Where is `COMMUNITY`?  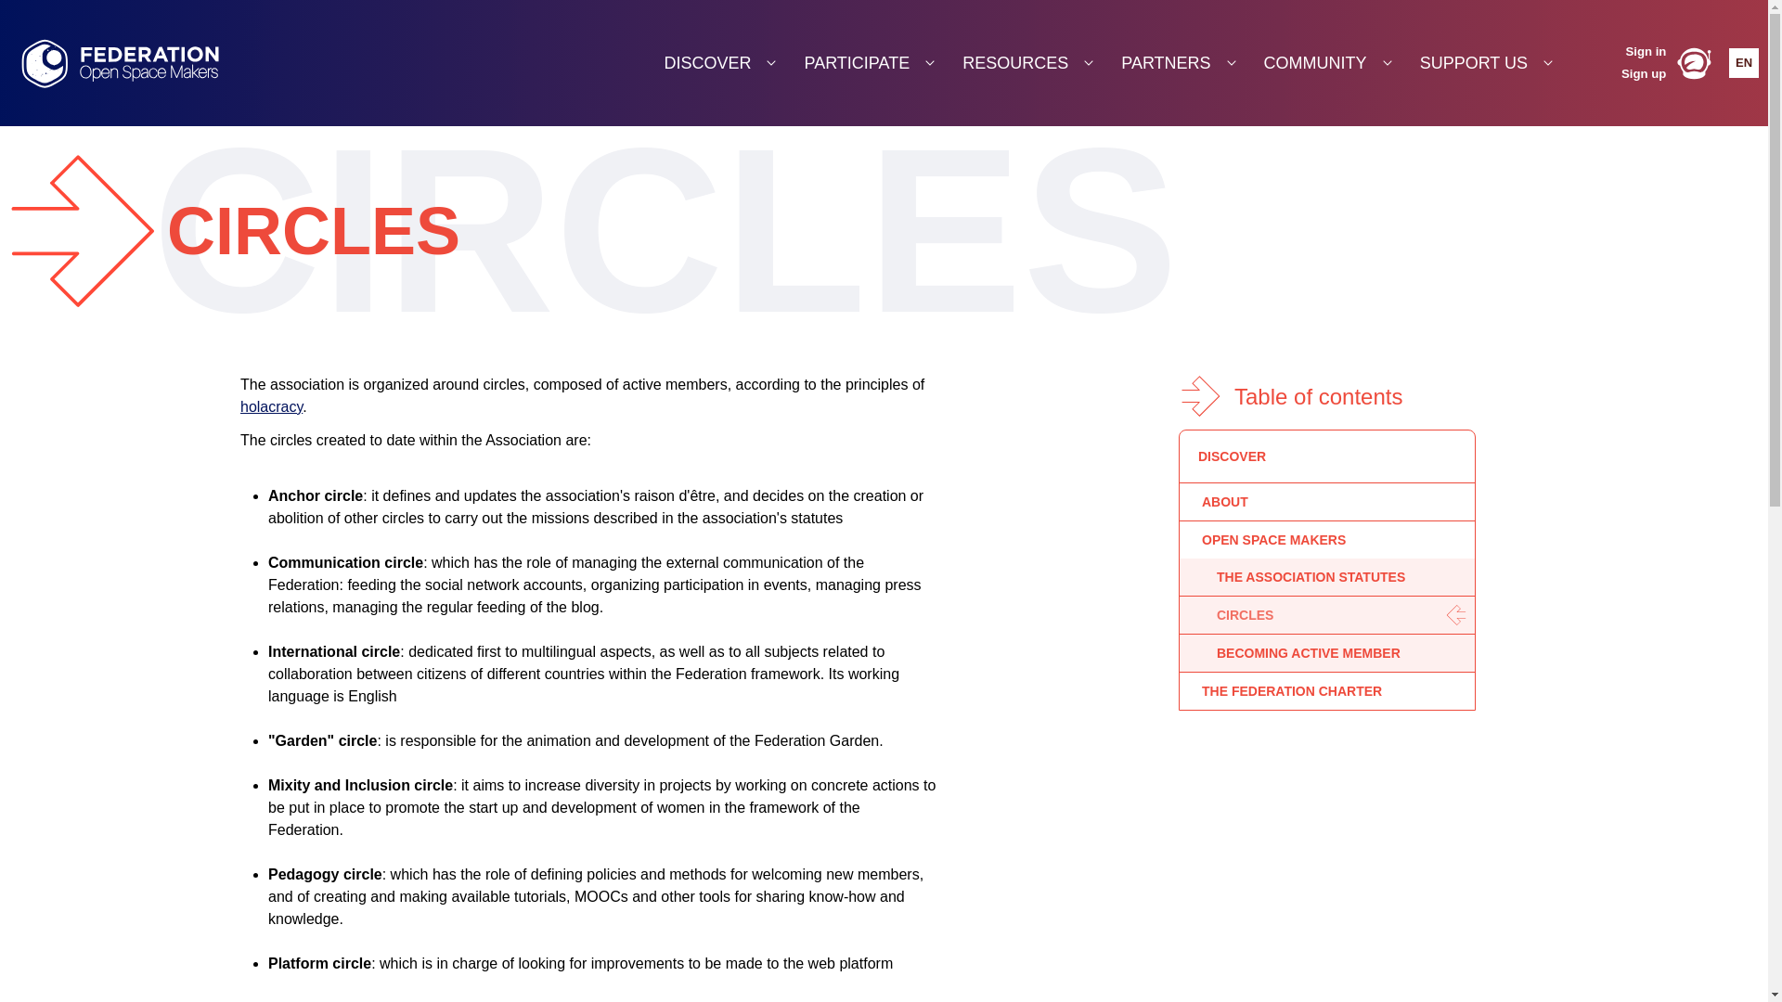
COMMUNITY is located at coordinates (1327, 63).